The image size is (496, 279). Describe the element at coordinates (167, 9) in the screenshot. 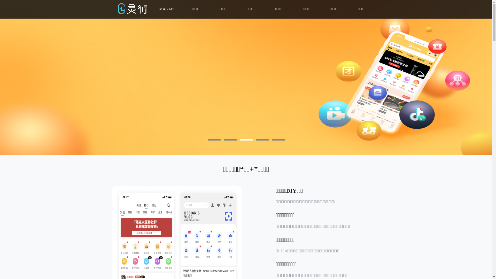

I see `MAGAPP` at that location.